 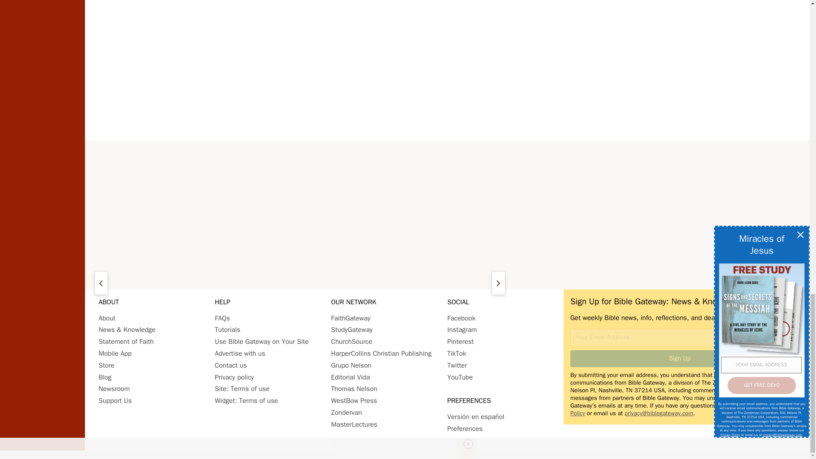 What do you see at coordinates (447, 210) in the screenshot?
I see `3rd party ad content` at bounding box center [447, 210].